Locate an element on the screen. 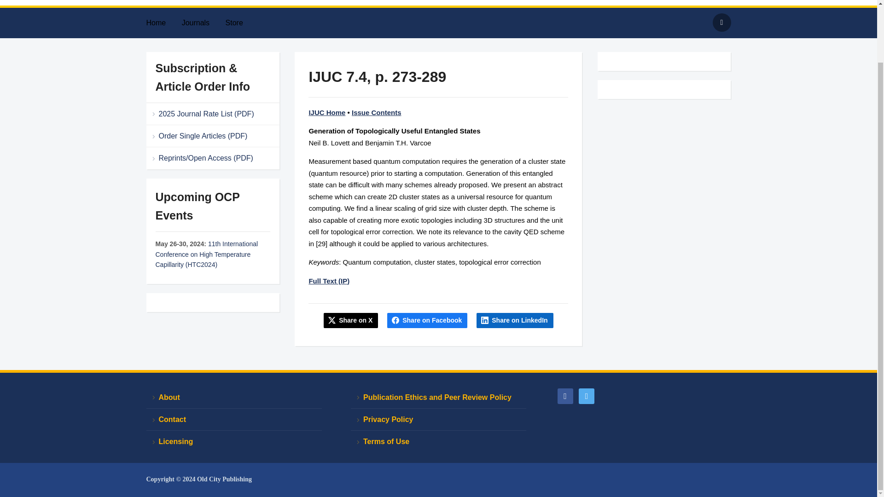 This screenshot has height=497, width=884. Privacy Policy is located at coordinates (438, 420).